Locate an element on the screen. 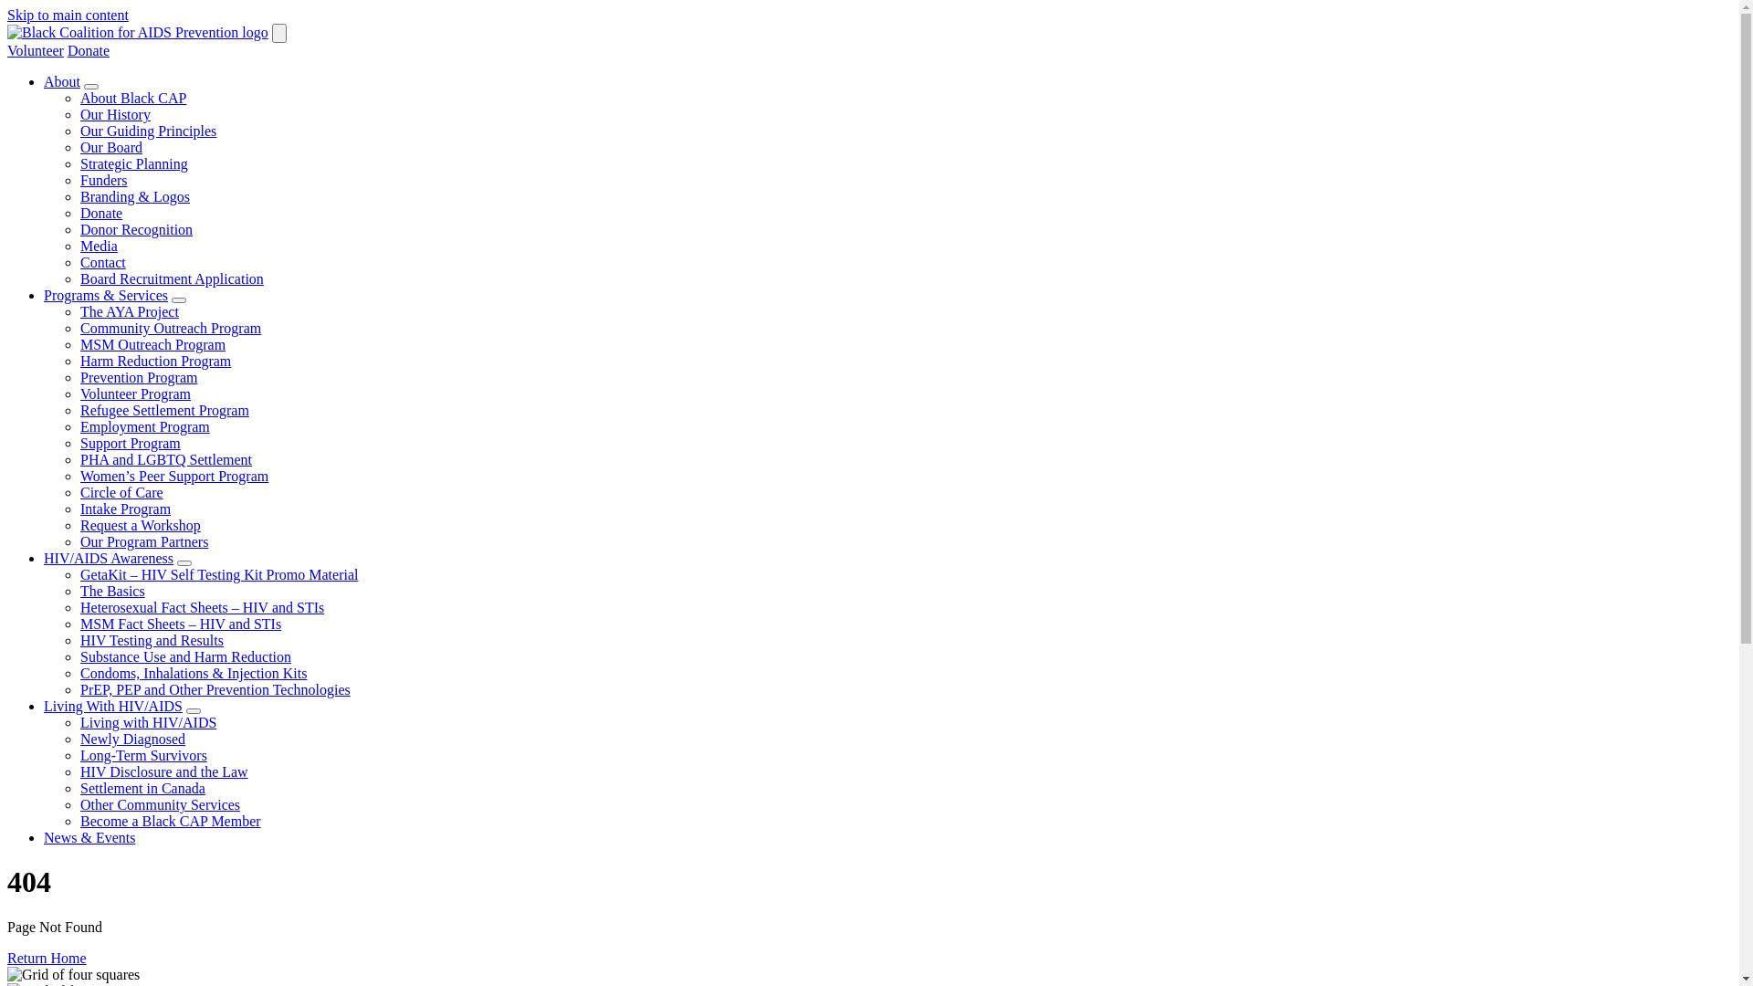 The width and height of the screenshot is (1753, 986). Become a Black CAP Member is located at coordinates (171, 822).